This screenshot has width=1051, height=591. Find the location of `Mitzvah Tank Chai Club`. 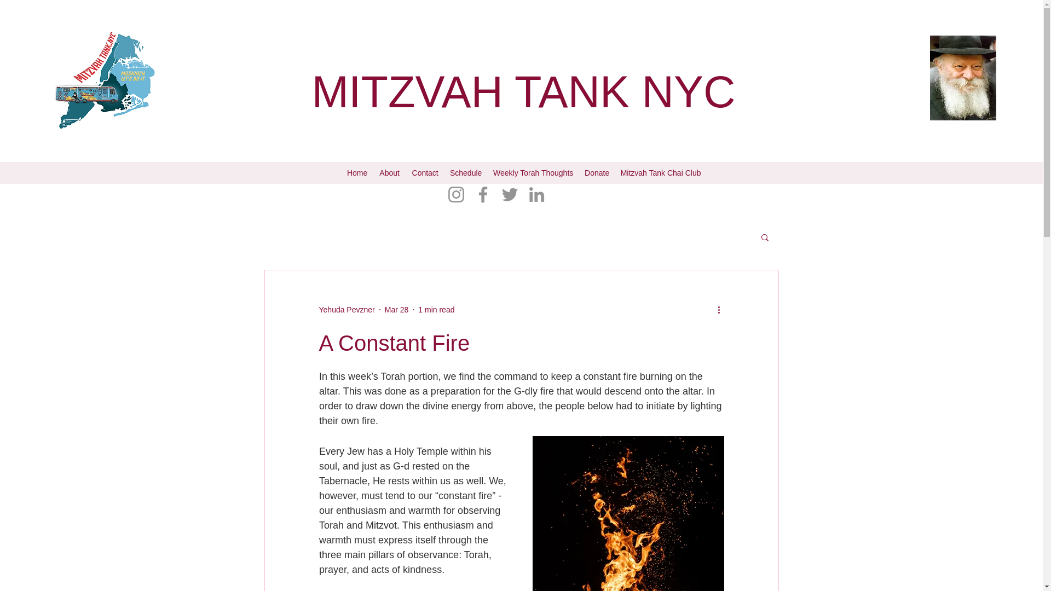

Mitzvah Tank Chai Club is located at coordinates (660, 173).